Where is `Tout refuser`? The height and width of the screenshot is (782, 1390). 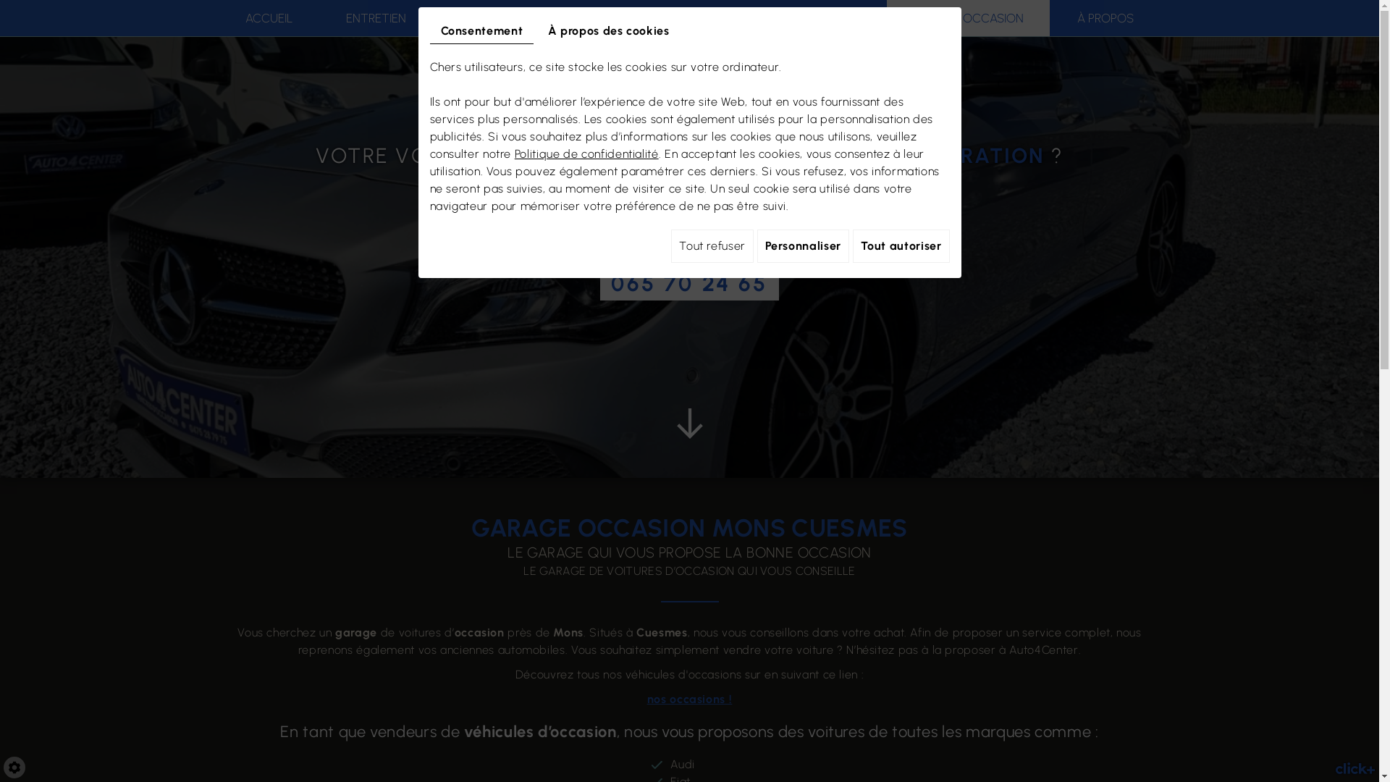
Tout refuser is located at coordinates (712, 246).